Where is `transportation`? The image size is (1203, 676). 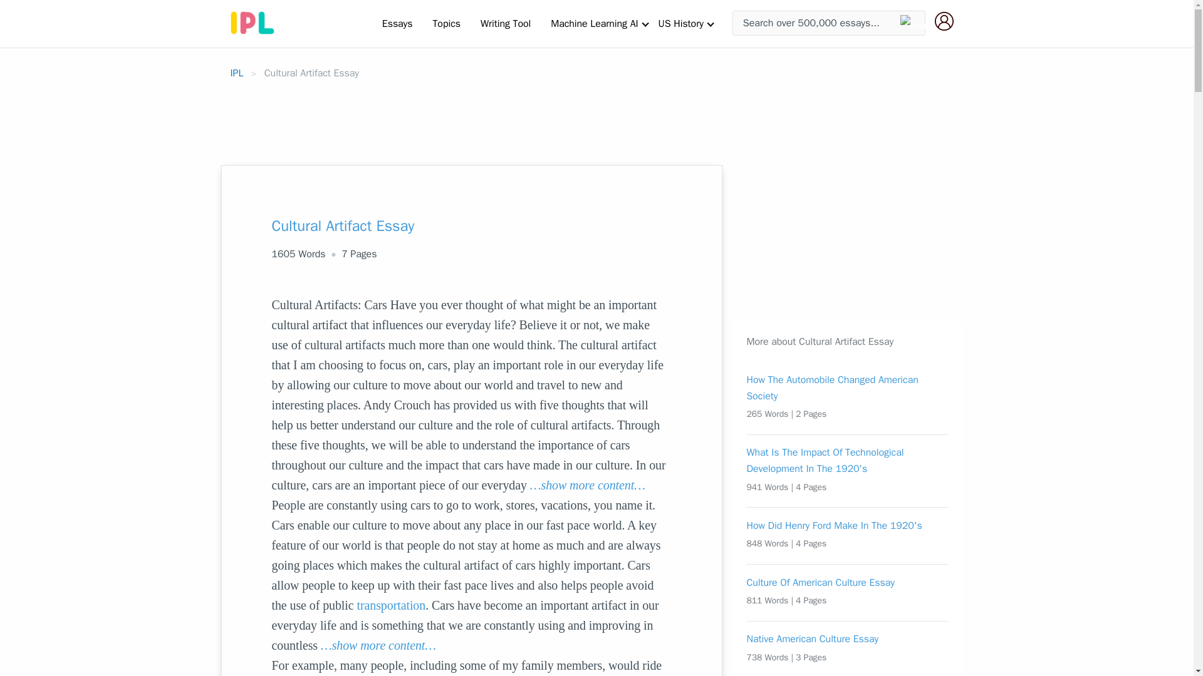 transportation is located at coordinates (391, 605).